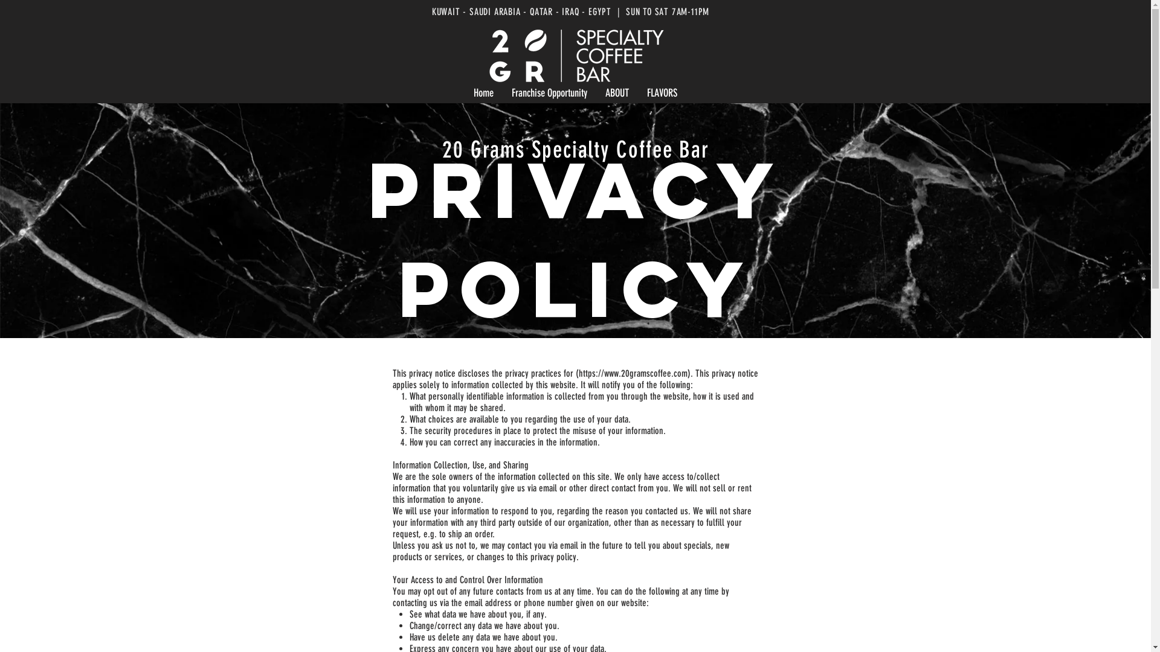 The image size is (1160, 652). I want to click on ABOUT, so click(617, 93).